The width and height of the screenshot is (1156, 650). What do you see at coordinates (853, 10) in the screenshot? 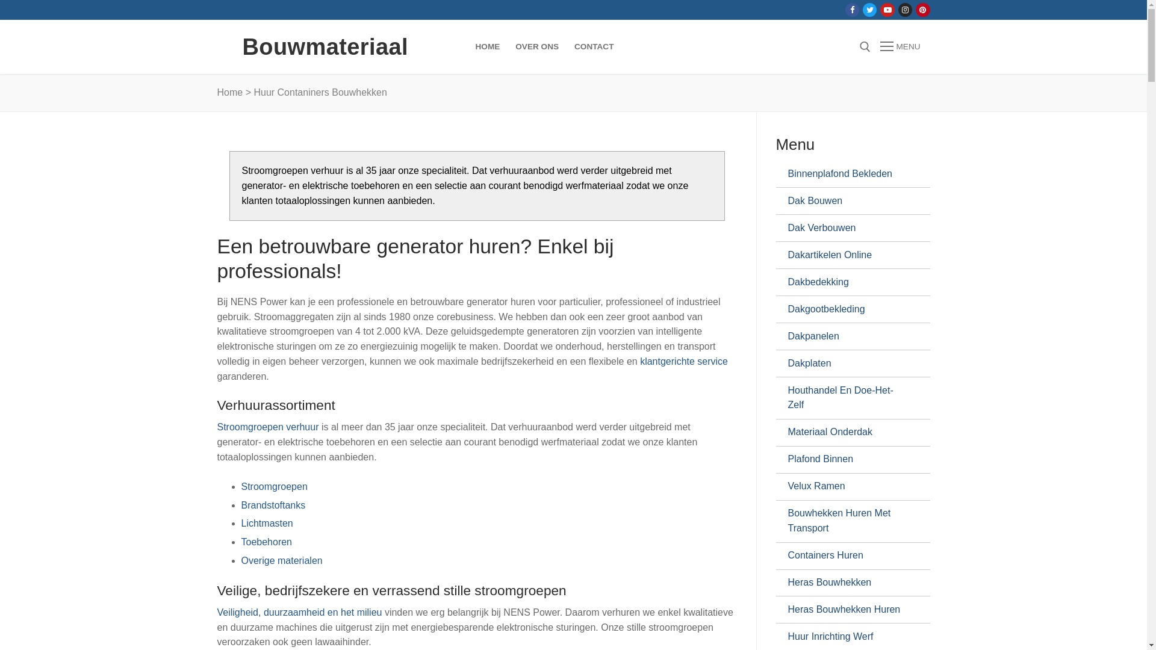
I see `Facebook` at bounding box center [853, 10].